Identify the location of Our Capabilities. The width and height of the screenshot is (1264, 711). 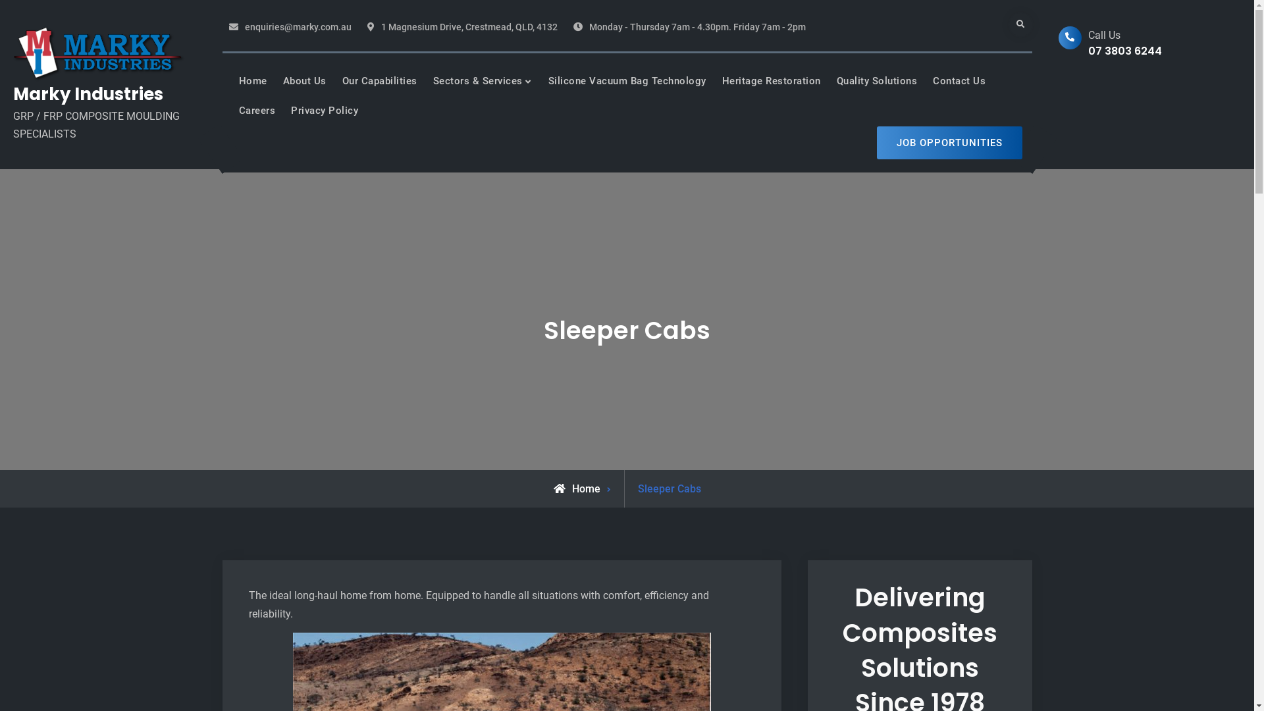
(380, 81).